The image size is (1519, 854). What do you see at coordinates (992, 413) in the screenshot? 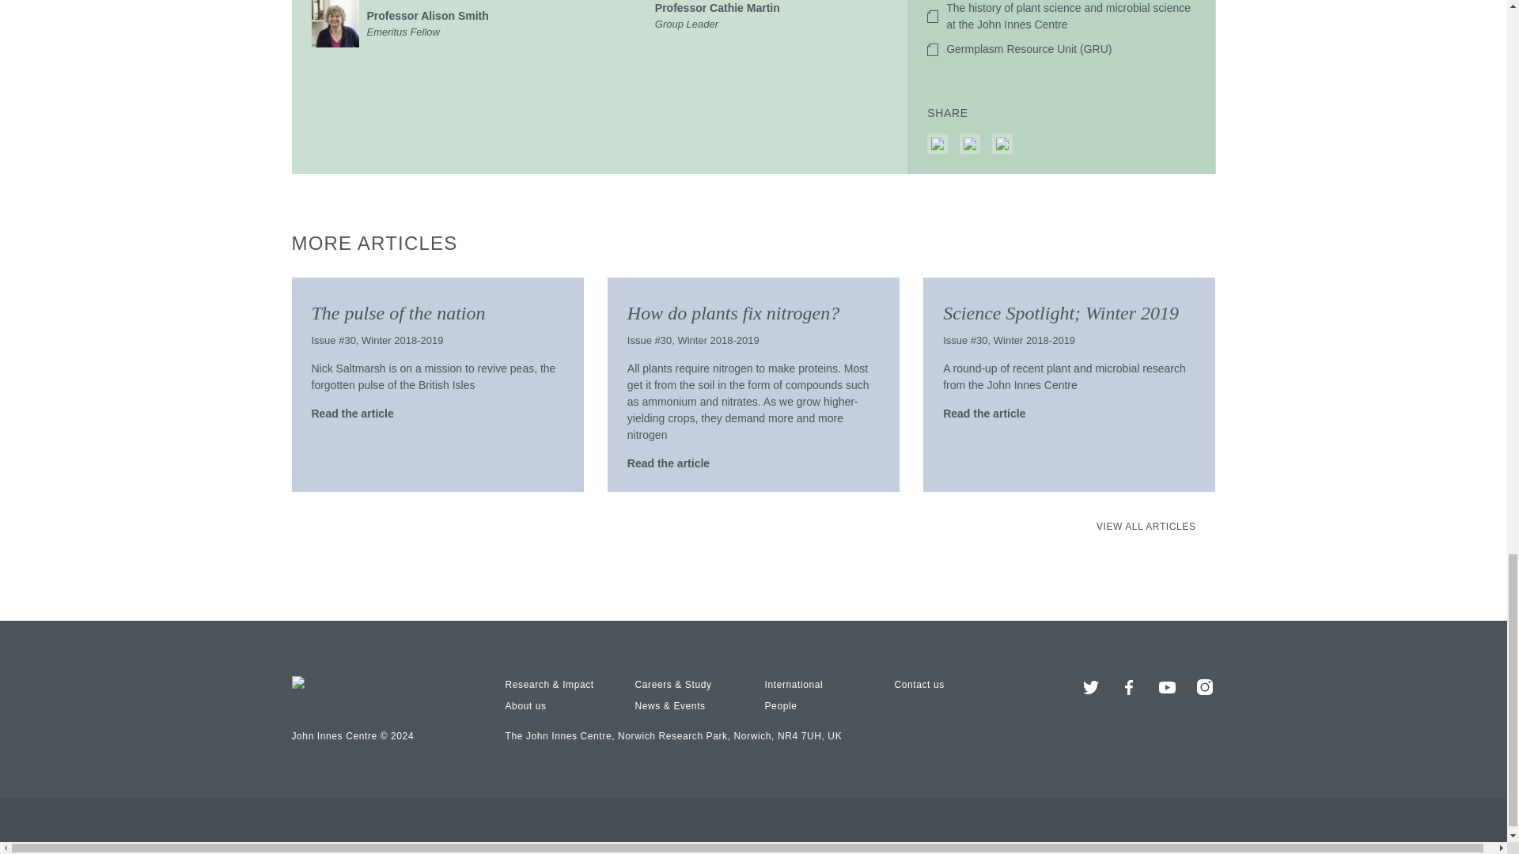
I see `Read the article` at bounding box center [992, 413].